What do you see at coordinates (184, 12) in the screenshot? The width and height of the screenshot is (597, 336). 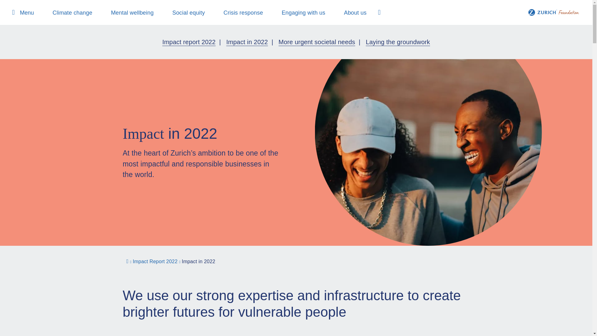 I see `Social equity` at bounding box center [184, 12].